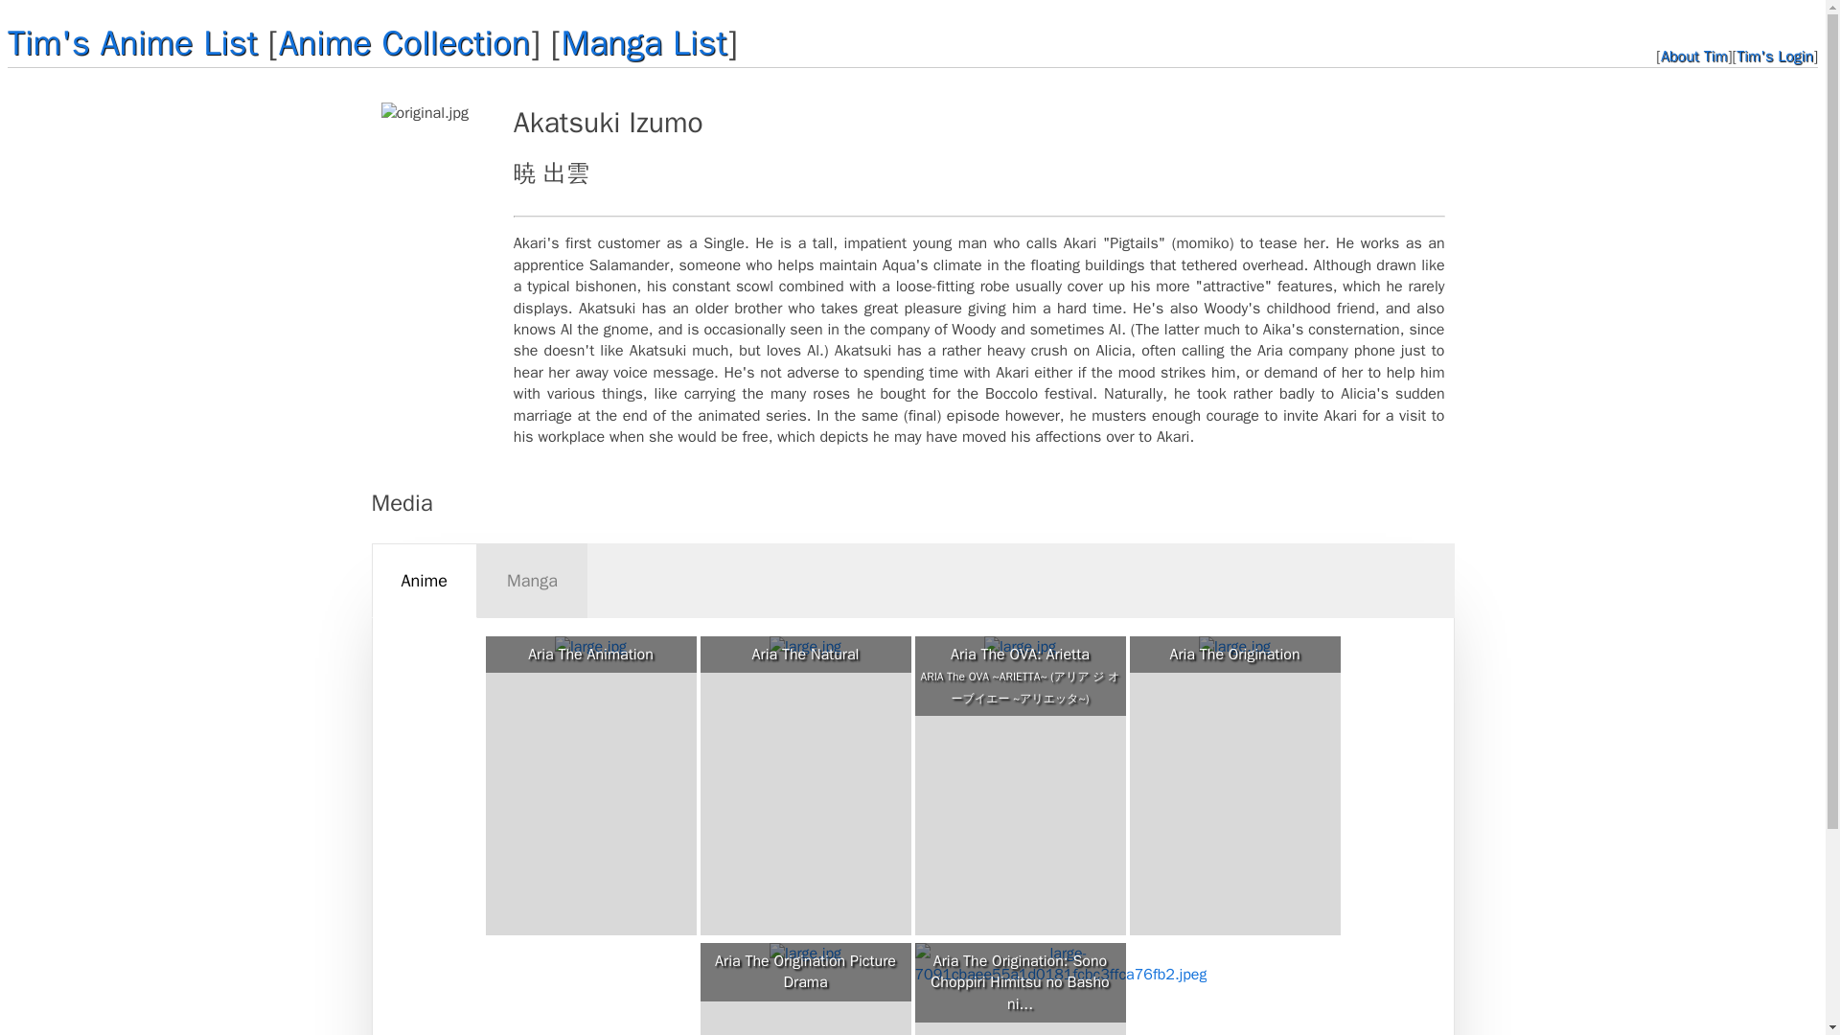 This screenshot has width=1840, height=1035. What do you see at coordinates (805, 972) in the screenshot?
I see `Aria The Origination Picture Drama` at bounding box center [805, 972].